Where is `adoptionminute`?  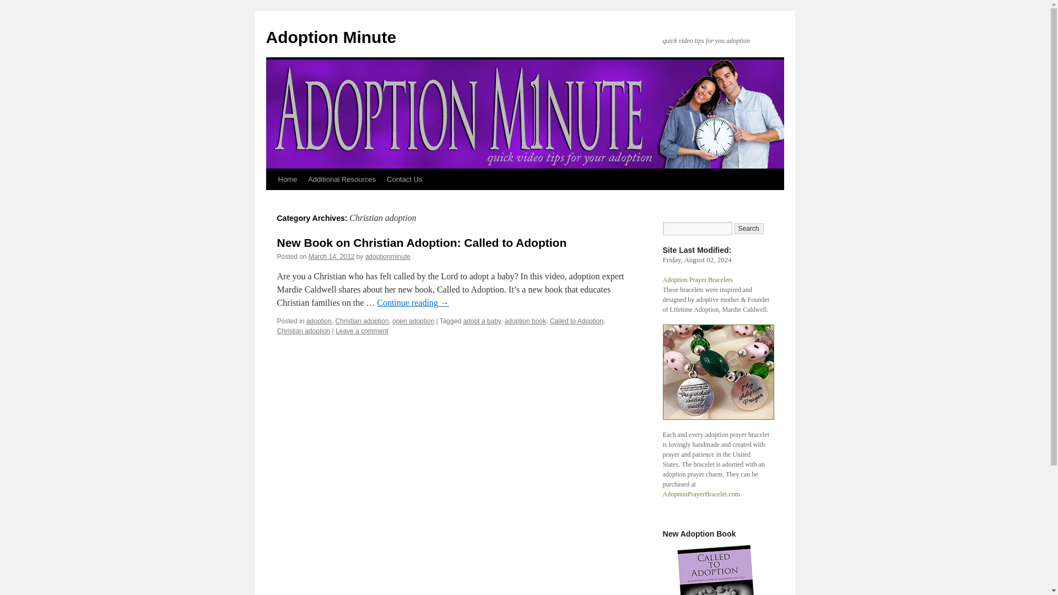
adoptionminute is located at coordinates (387, 257).